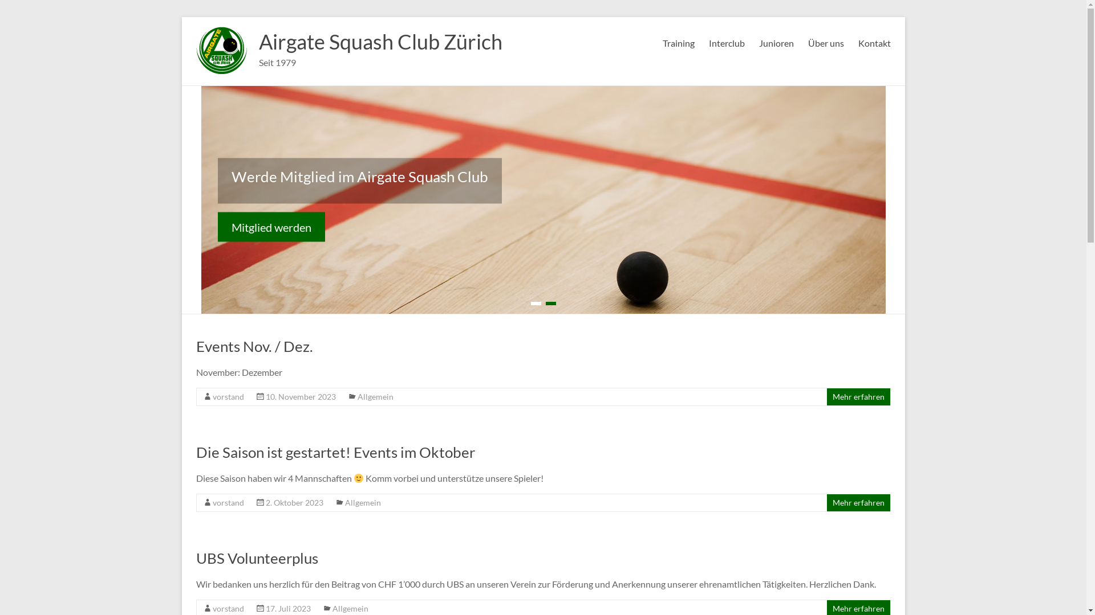  What do you see at coordinates (874, 42) in the screenshot?
I see `Kontakt` at bounding box center [874, 42].